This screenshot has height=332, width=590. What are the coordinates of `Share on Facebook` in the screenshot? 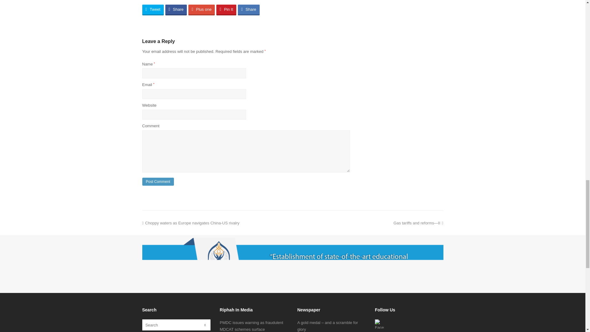 It's located at (176, 10).